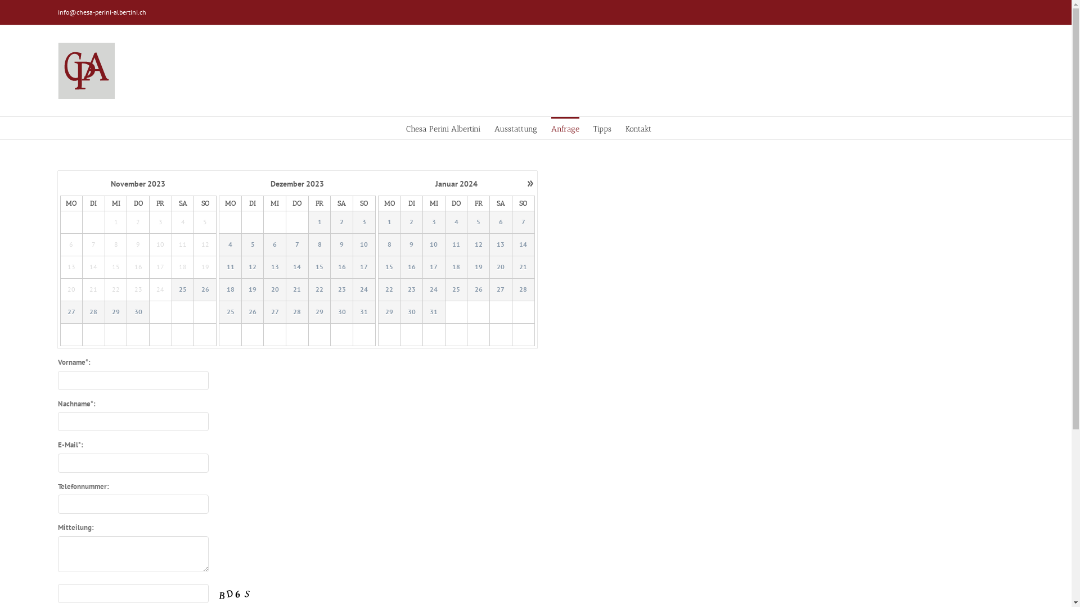 Image resolution: width=1080 pixels, height=607 pixels. Describe the element at coordinates (342, 312) in the screenshot. I see `30` at that location.